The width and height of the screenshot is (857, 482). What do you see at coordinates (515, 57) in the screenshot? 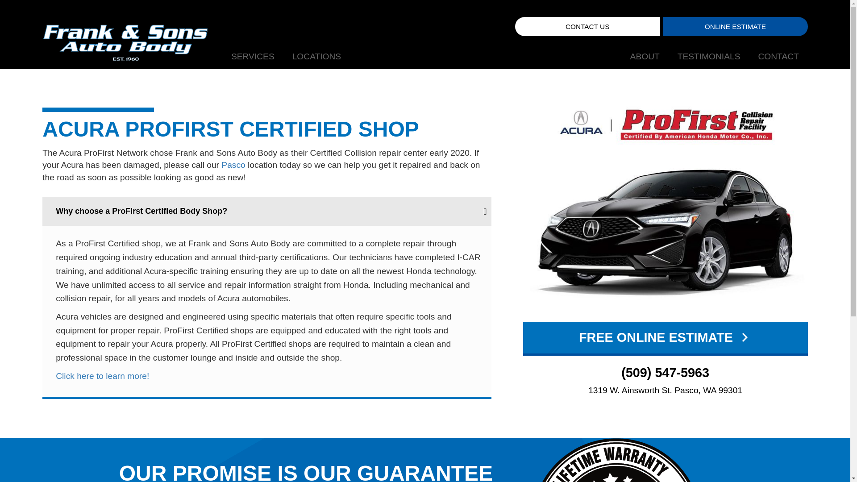
I see `acura-car` at bounding box center [515, 57].